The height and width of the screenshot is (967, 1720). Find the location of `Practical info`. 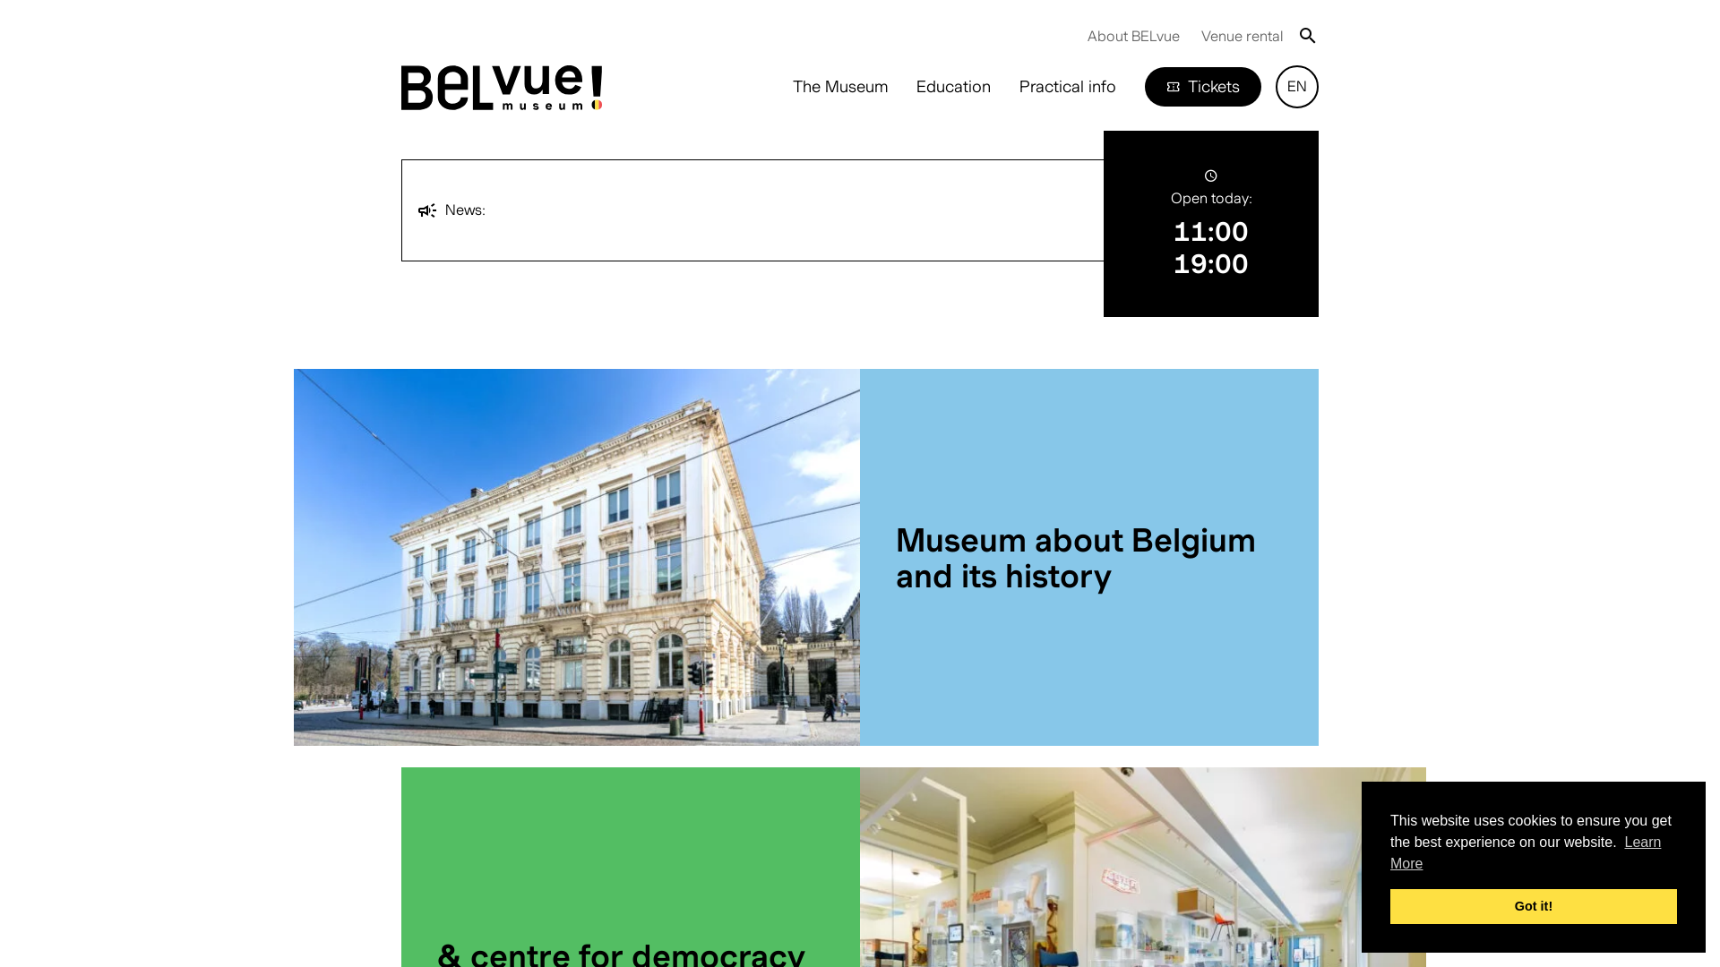

Practical info is located at coordinates (1068, 87).